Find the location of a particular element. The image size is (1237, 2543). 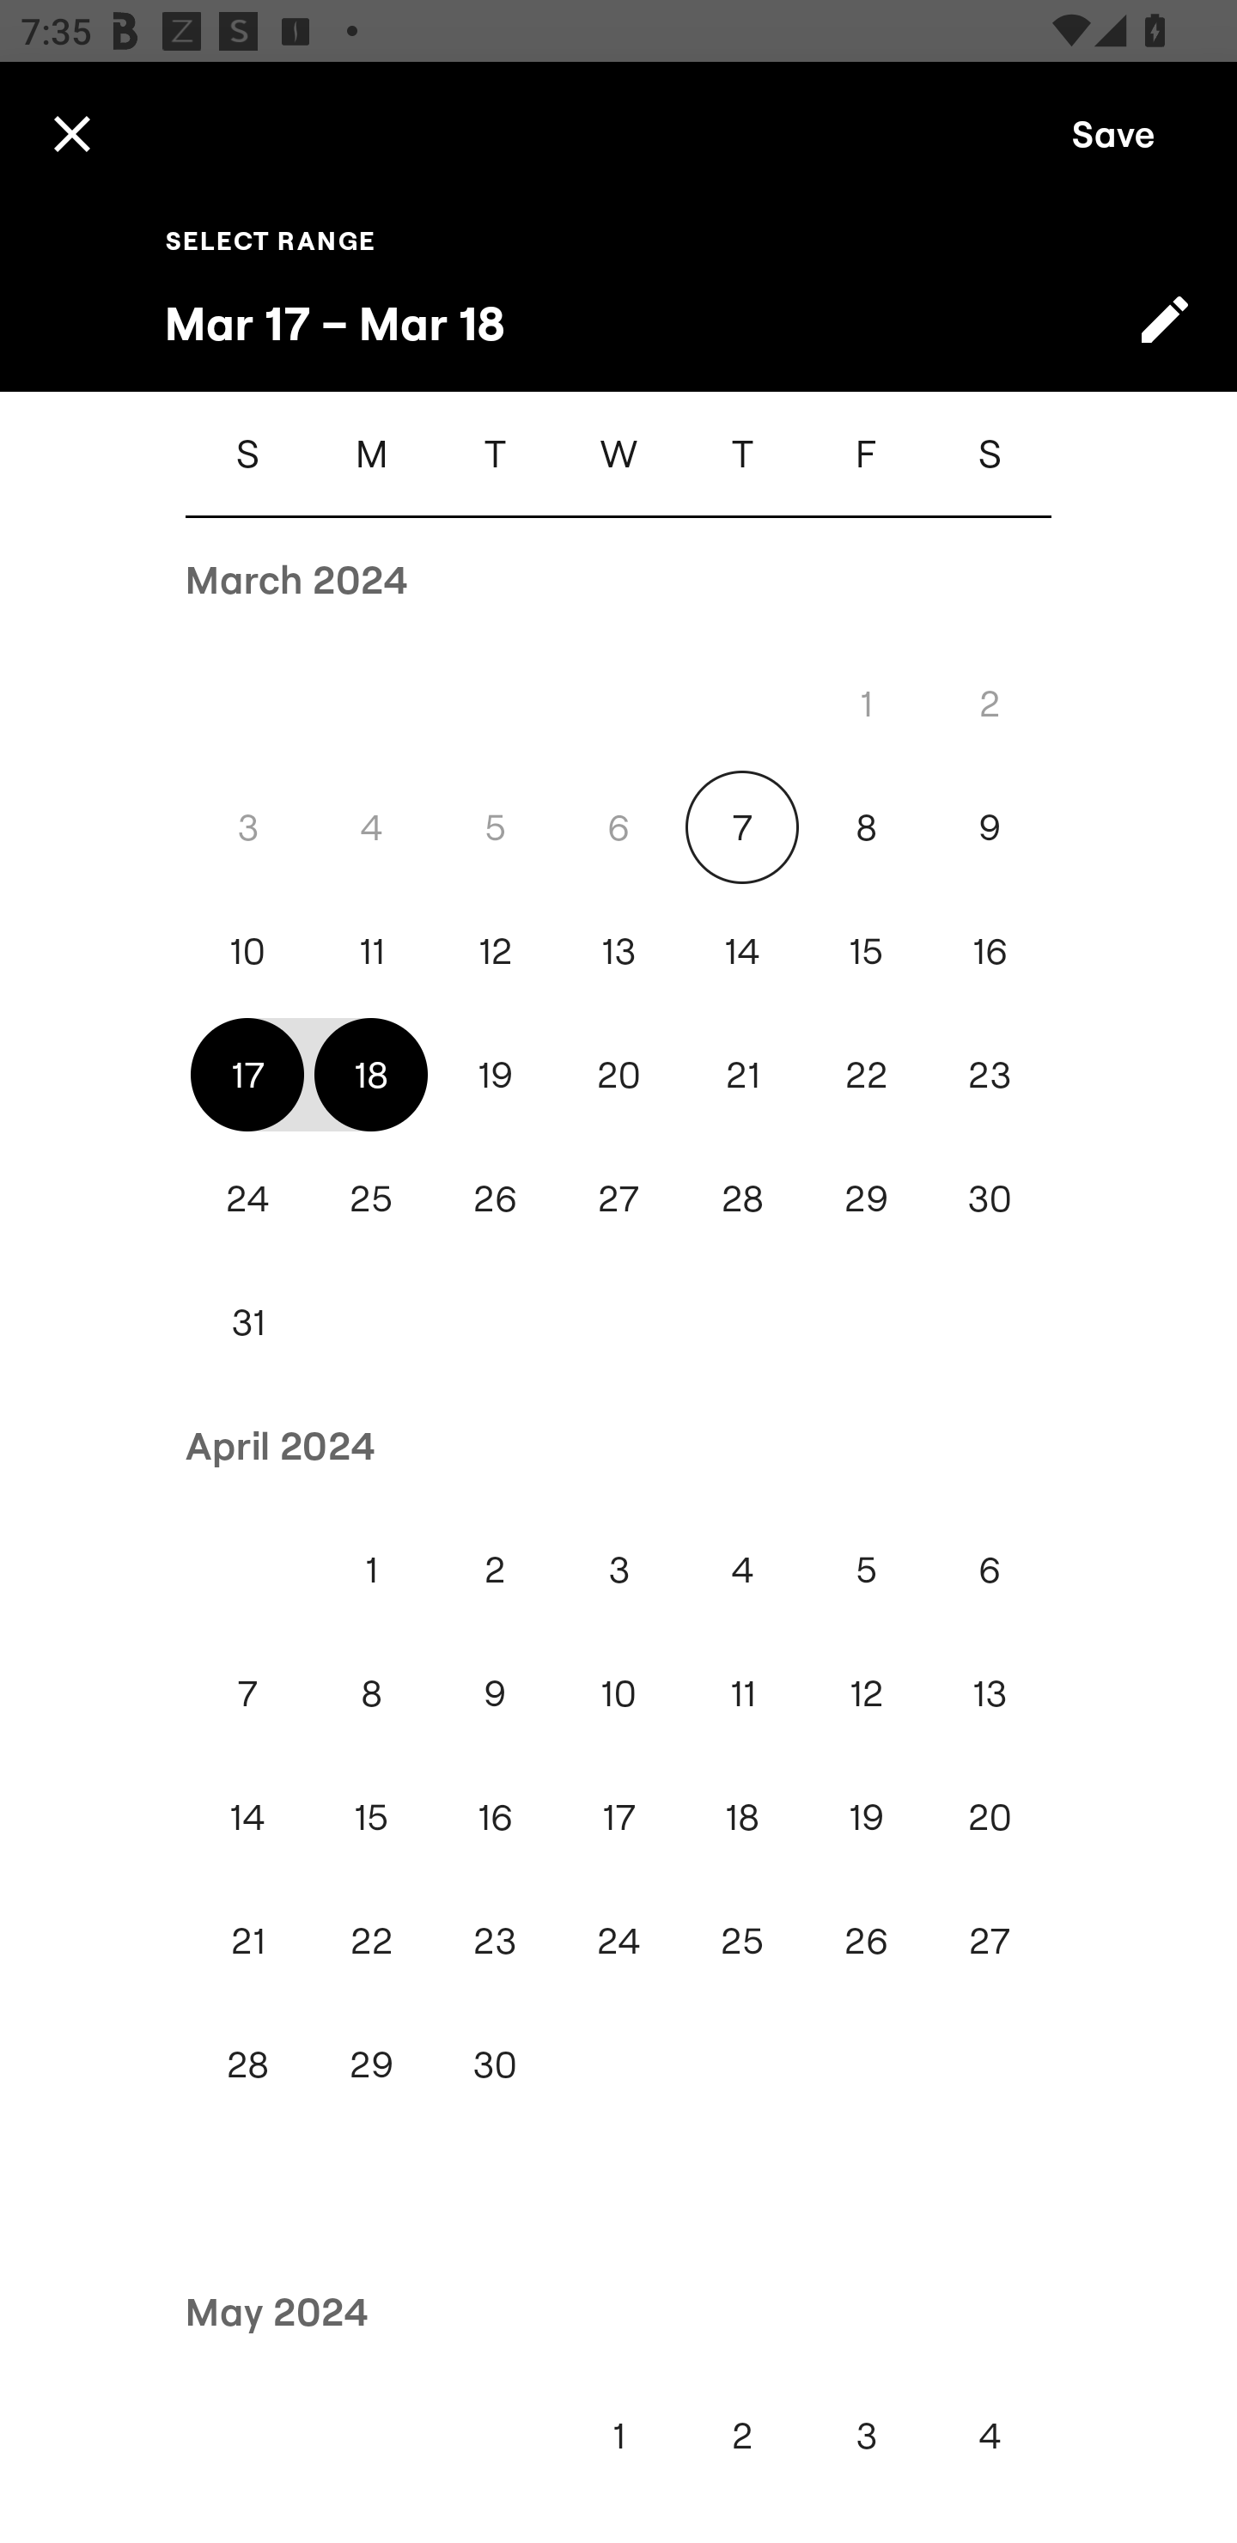

9 Tue, Apr 9 is located at coordinates (495, 1693).